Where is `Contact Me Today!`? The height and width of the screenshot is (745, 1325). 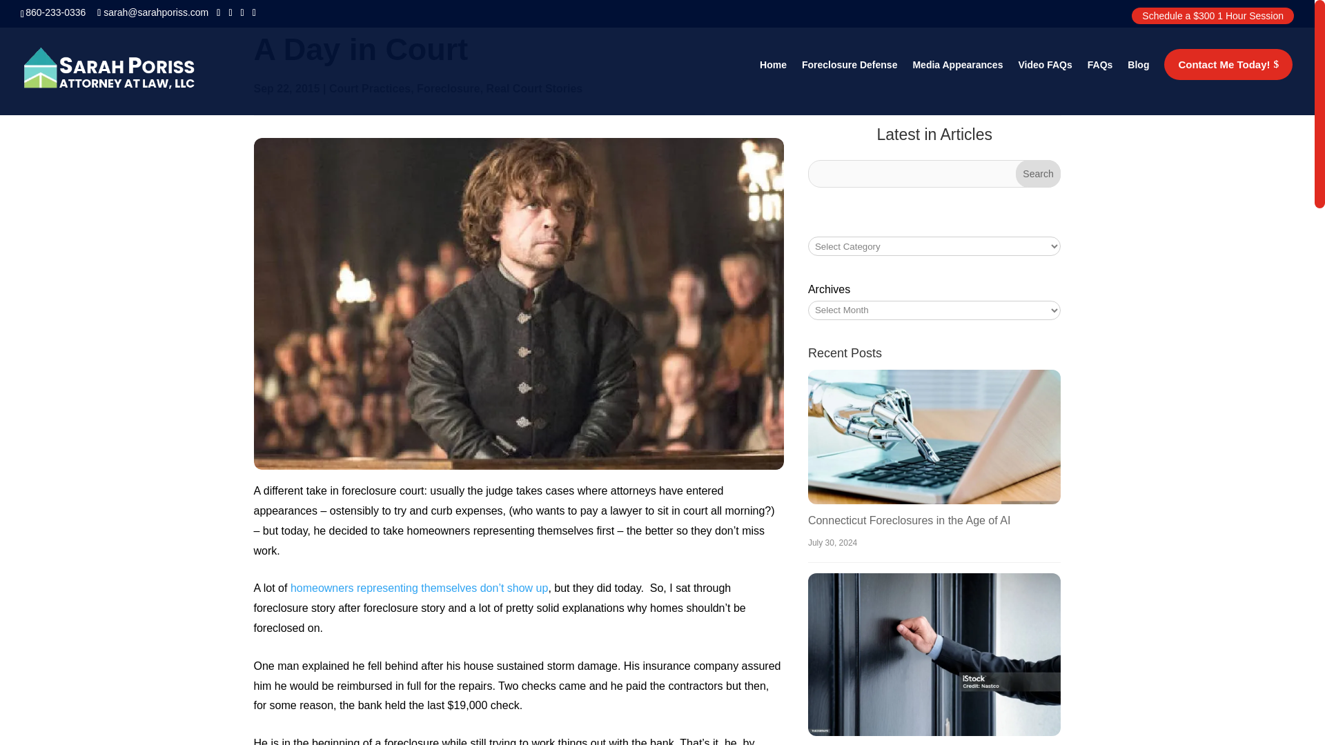 Contact Me Today! is located at coordinates (1228, 63).